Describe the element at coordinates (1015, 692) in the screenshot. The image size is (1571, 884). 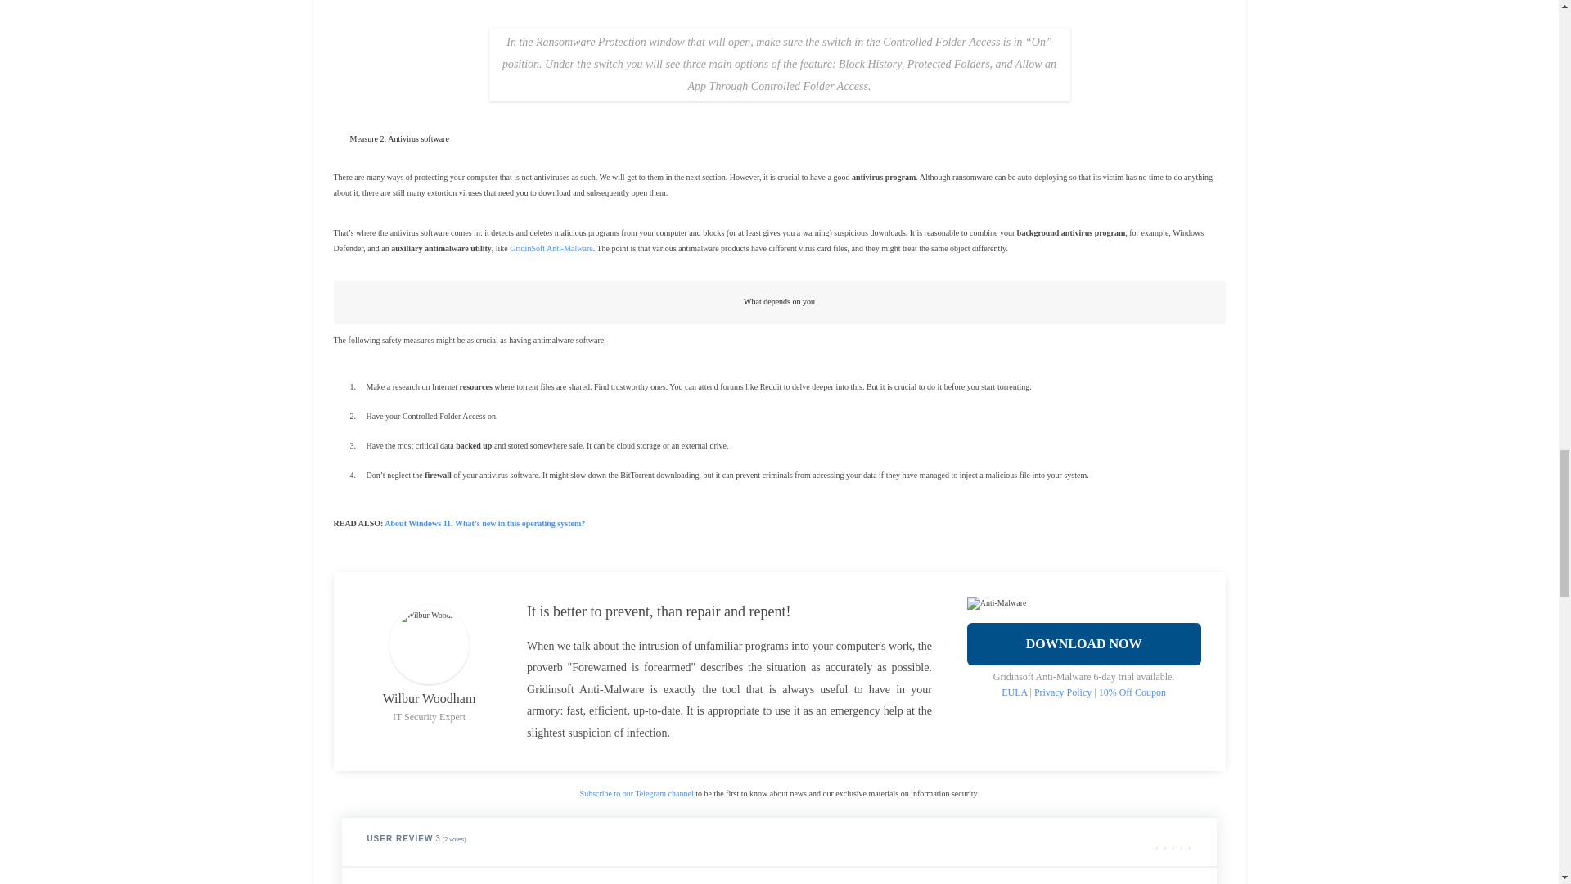
I see `EULA` at that location.